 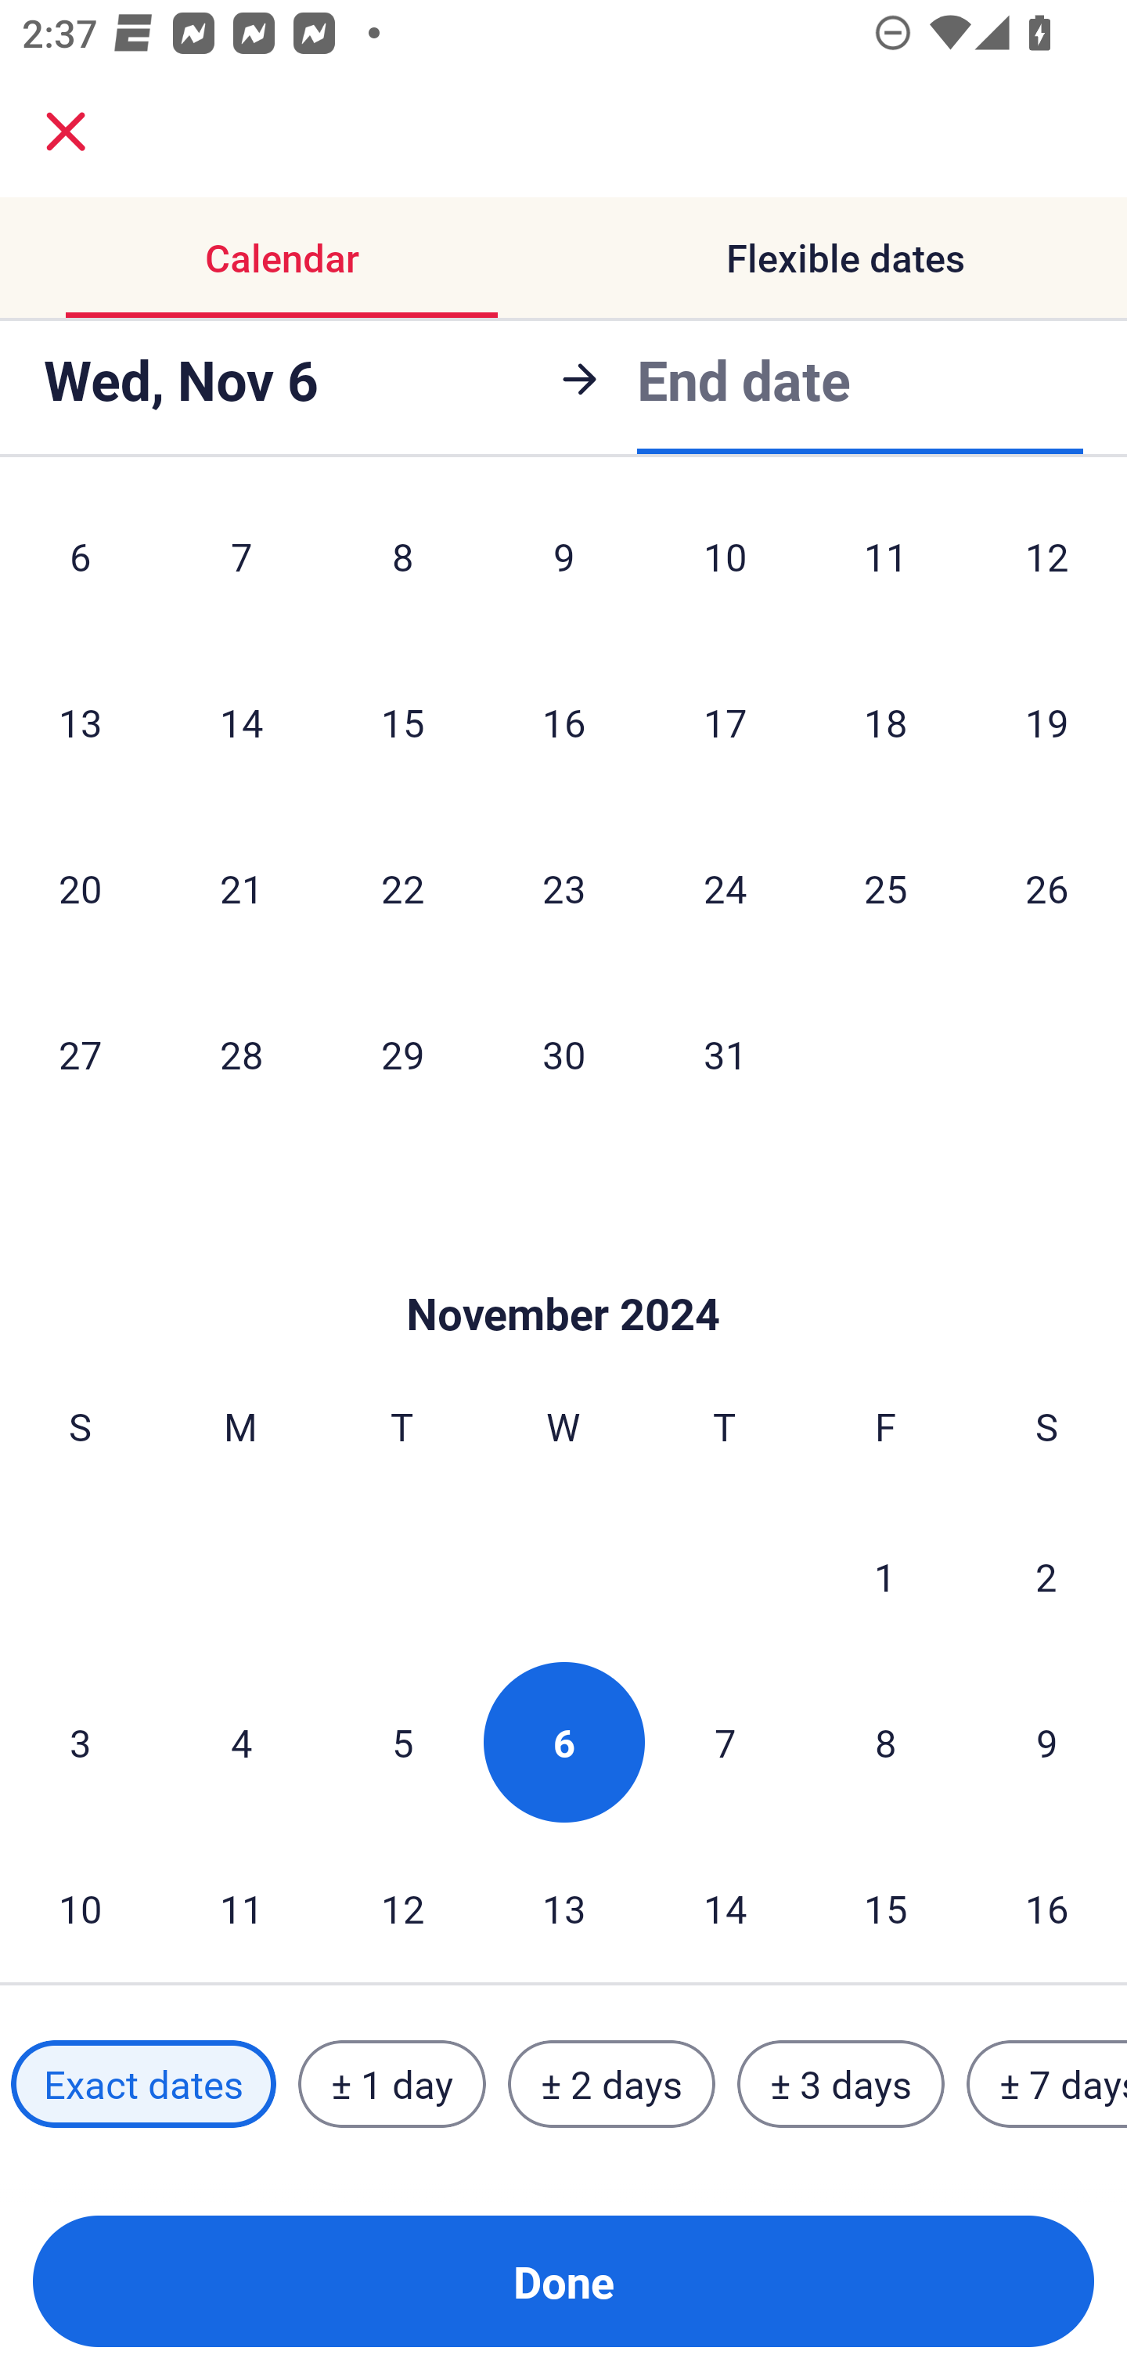 I want to click on 20 Sunday, October 20, 2024, so click(x=80, y=888).